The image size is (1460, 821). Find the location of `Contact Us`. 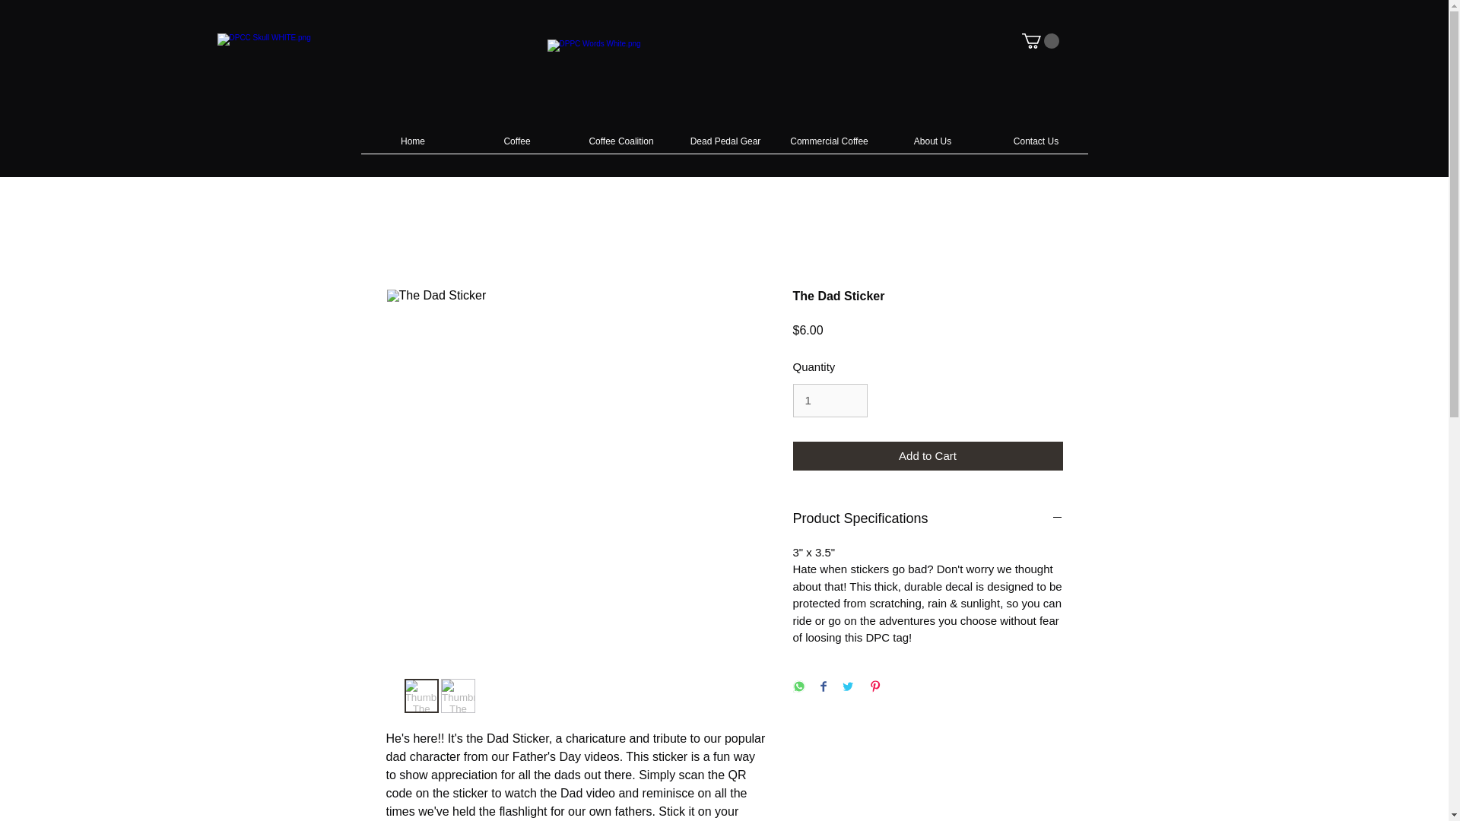

Contact Us is located at coordinates (1036, 146).